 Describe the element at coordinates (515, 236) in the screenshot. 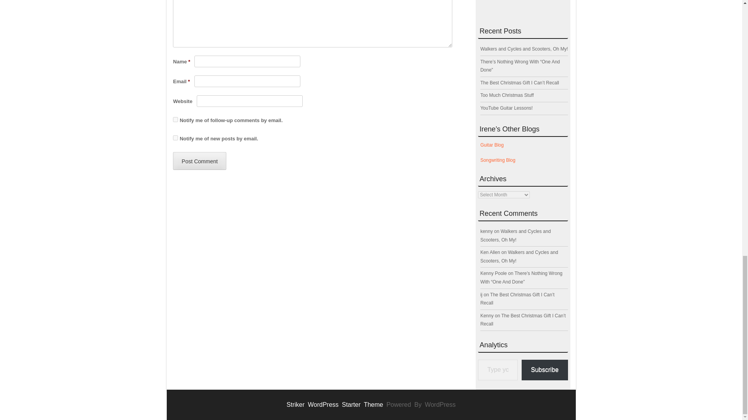

I see `Walkers and Cycles and Scooters, Oh My!` at that location.